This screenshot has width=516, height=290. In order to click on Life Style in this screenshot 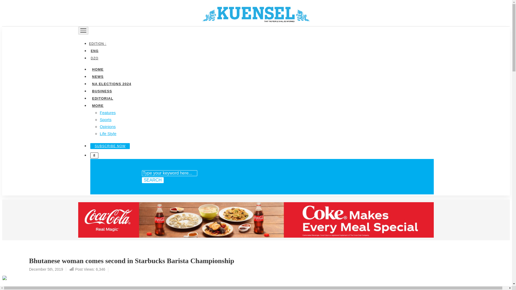, I will do `click(108, 133)`.